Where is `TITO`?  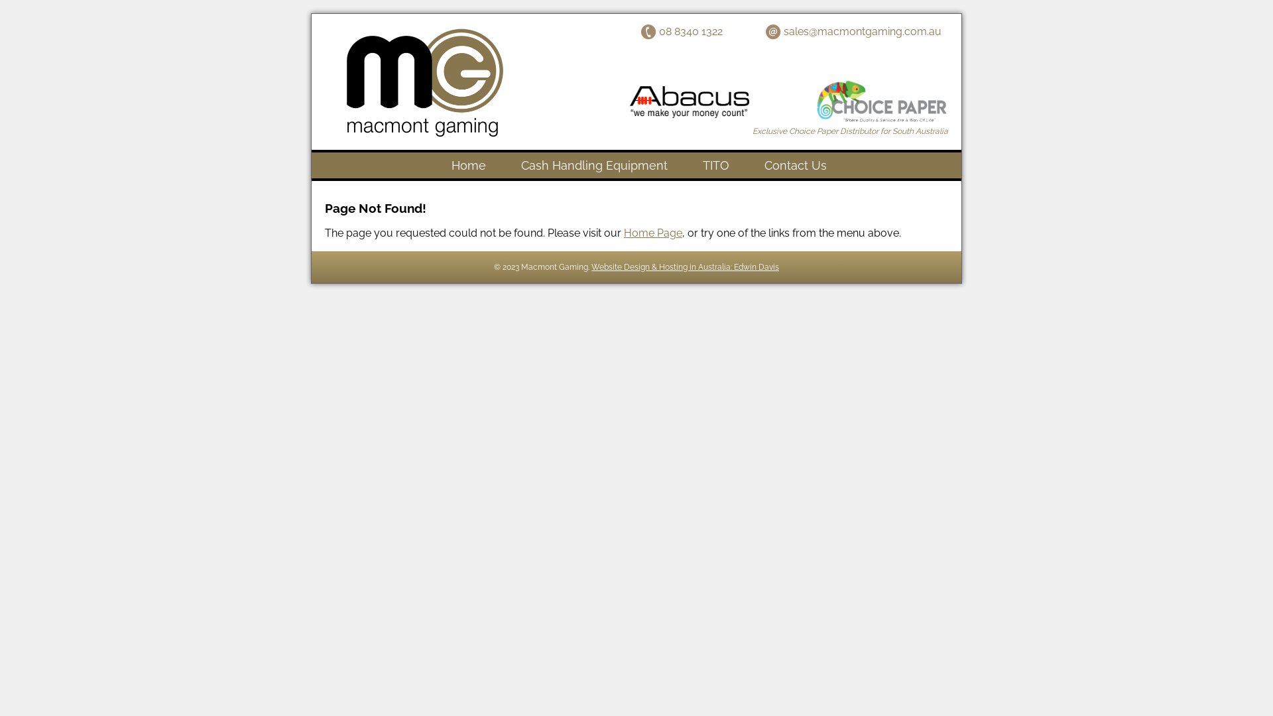
TITO is located at coordinates (716, 166).